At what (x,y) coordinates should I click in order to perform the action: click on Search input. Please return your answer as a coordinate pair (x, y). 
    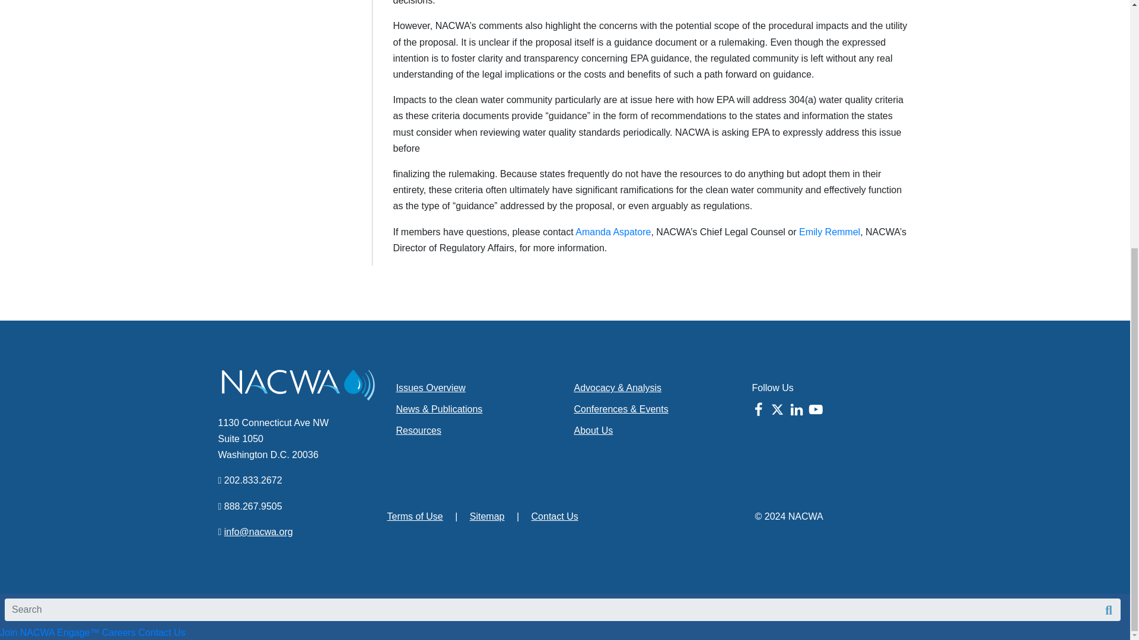
    Looking at the image, I should click on (562, 609).